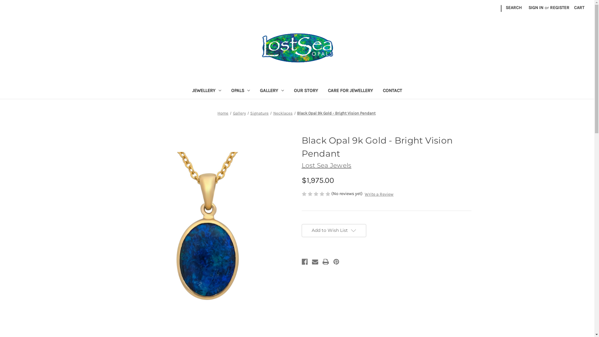 This screenshot has height=337, width=599. What do you see at coordinates (260, 113) in the screenshot?
I see `Signature` at bounding box center [260, 113].